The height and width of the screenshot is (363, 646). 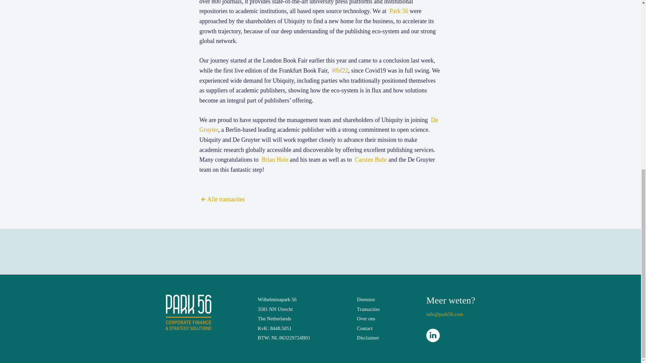 What do you see at coordinates (366, 318) in the screenshot?
I see `Over ons` at bounding box center [366, 318].